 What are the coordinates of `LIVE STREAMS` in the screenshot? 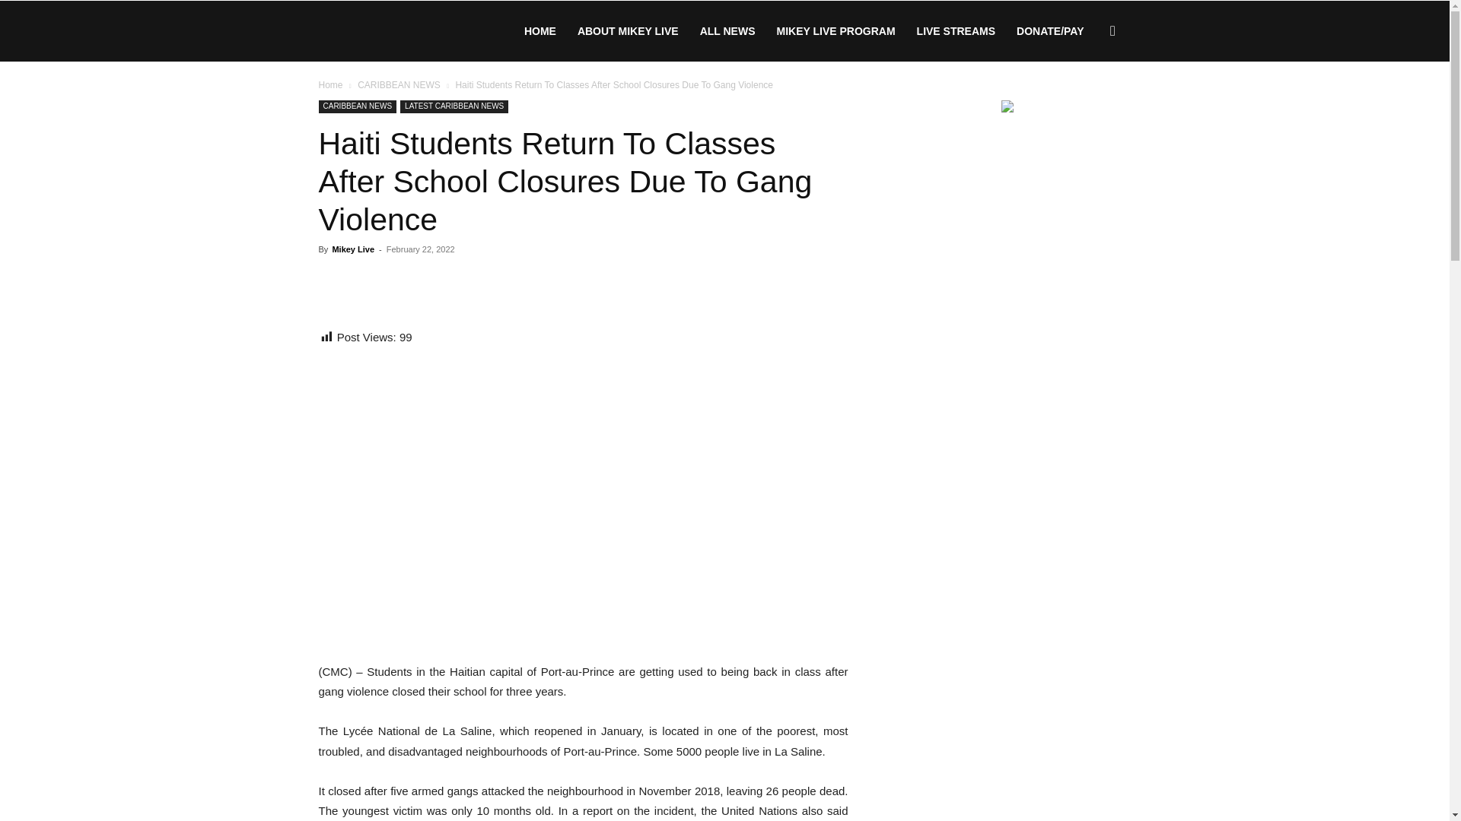 It's located at (956, 31).